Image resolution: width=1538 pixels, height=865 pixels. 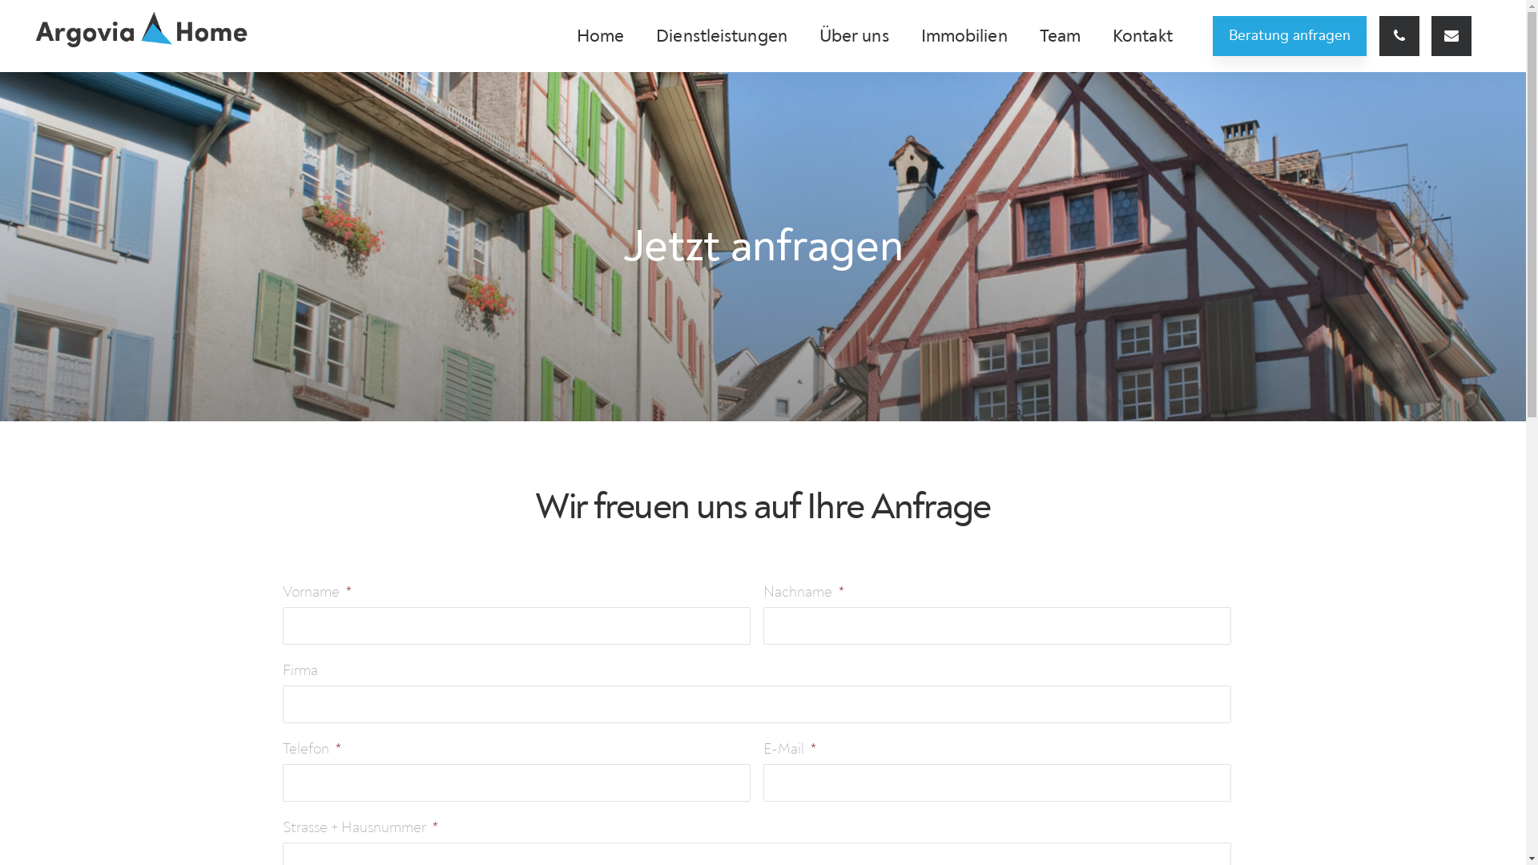 I want to click on Beratung anfragen, so click(x=1290, y=36).